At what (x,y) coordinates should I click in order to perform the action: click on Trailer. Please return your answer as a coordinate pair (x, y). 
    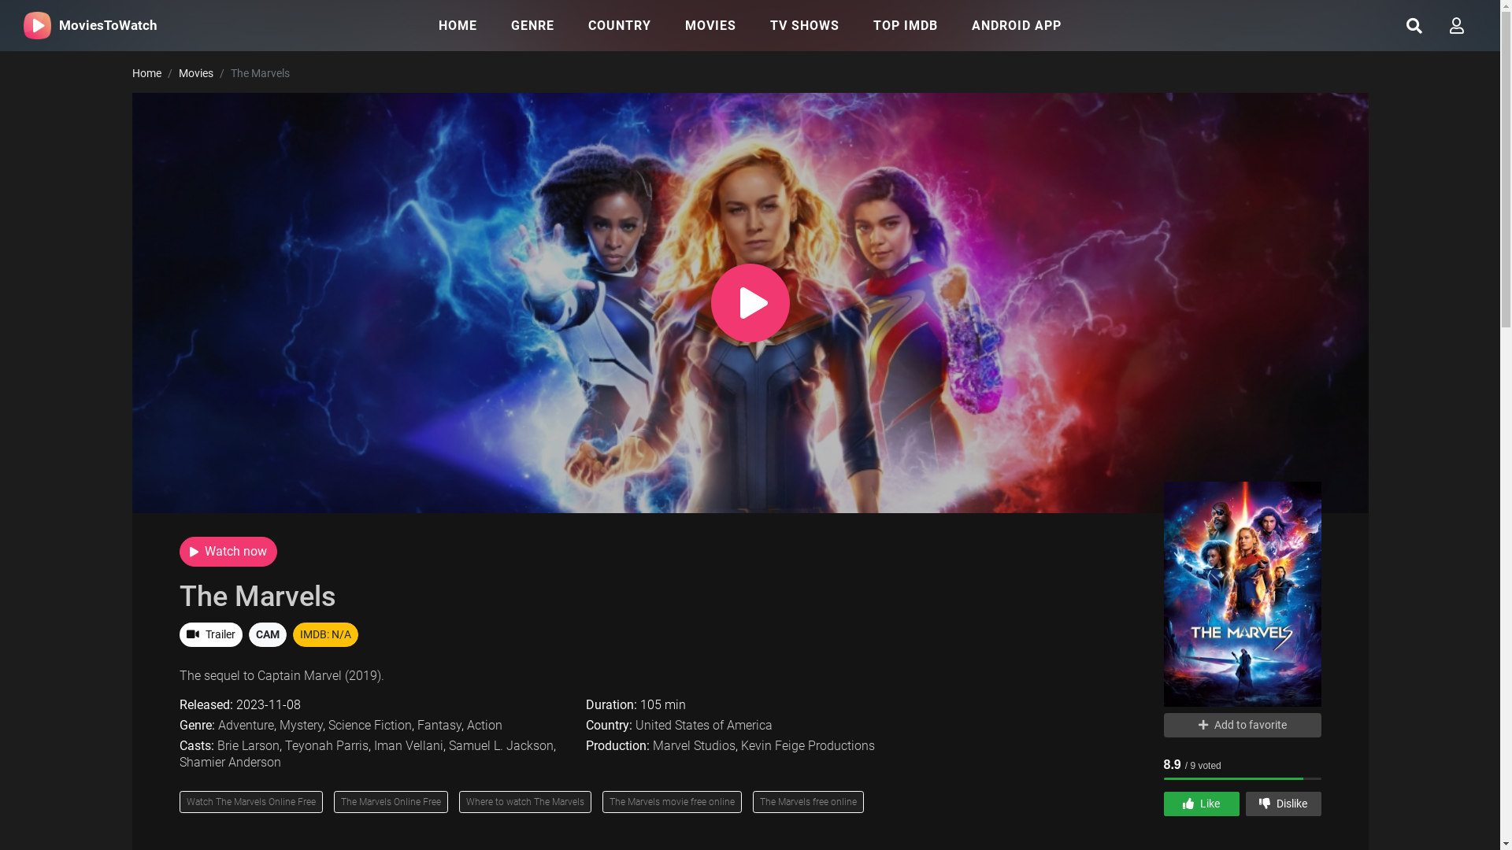
    Looking at the image, I should click on (211, 634).